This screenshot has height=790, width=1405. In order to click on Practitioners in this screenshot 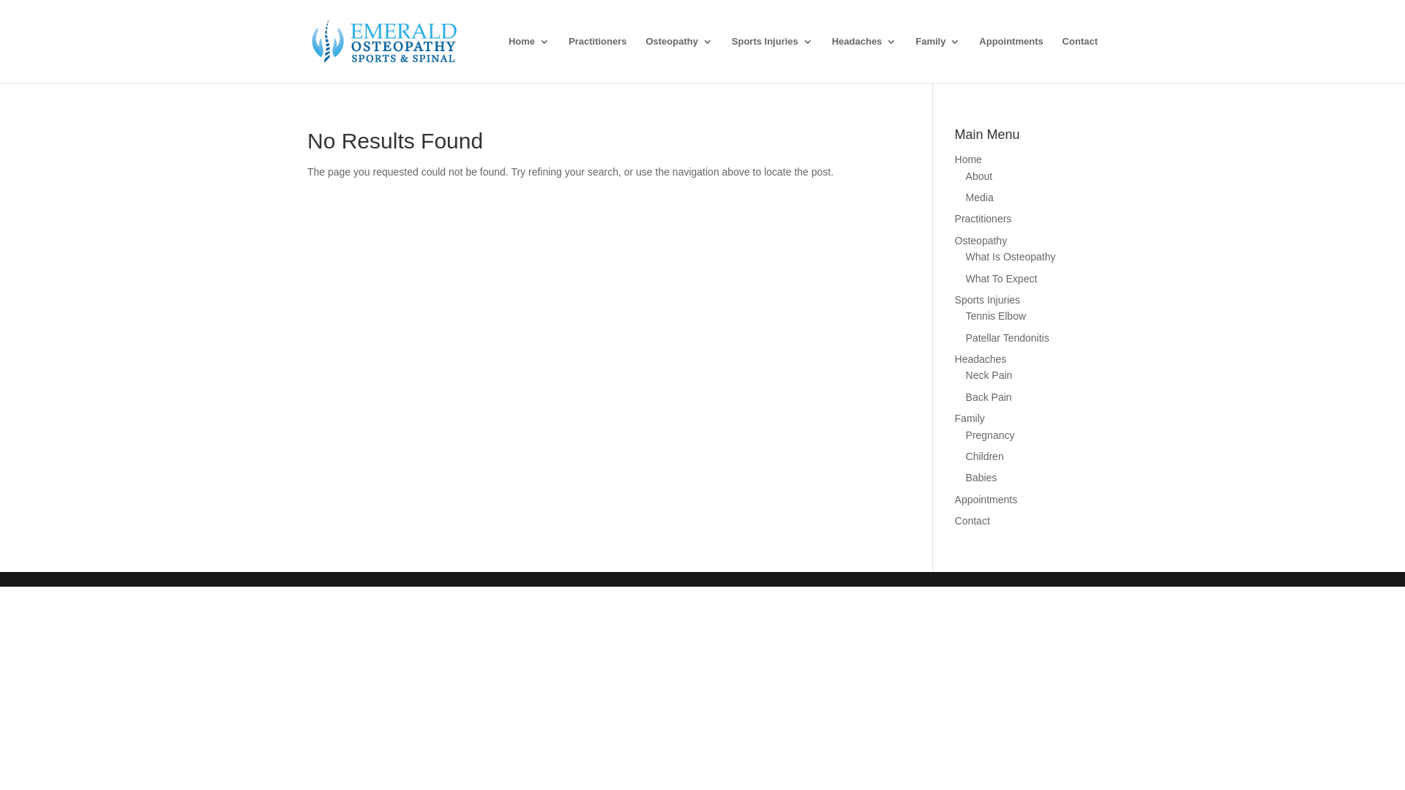, I will do `click(597, 60)`.